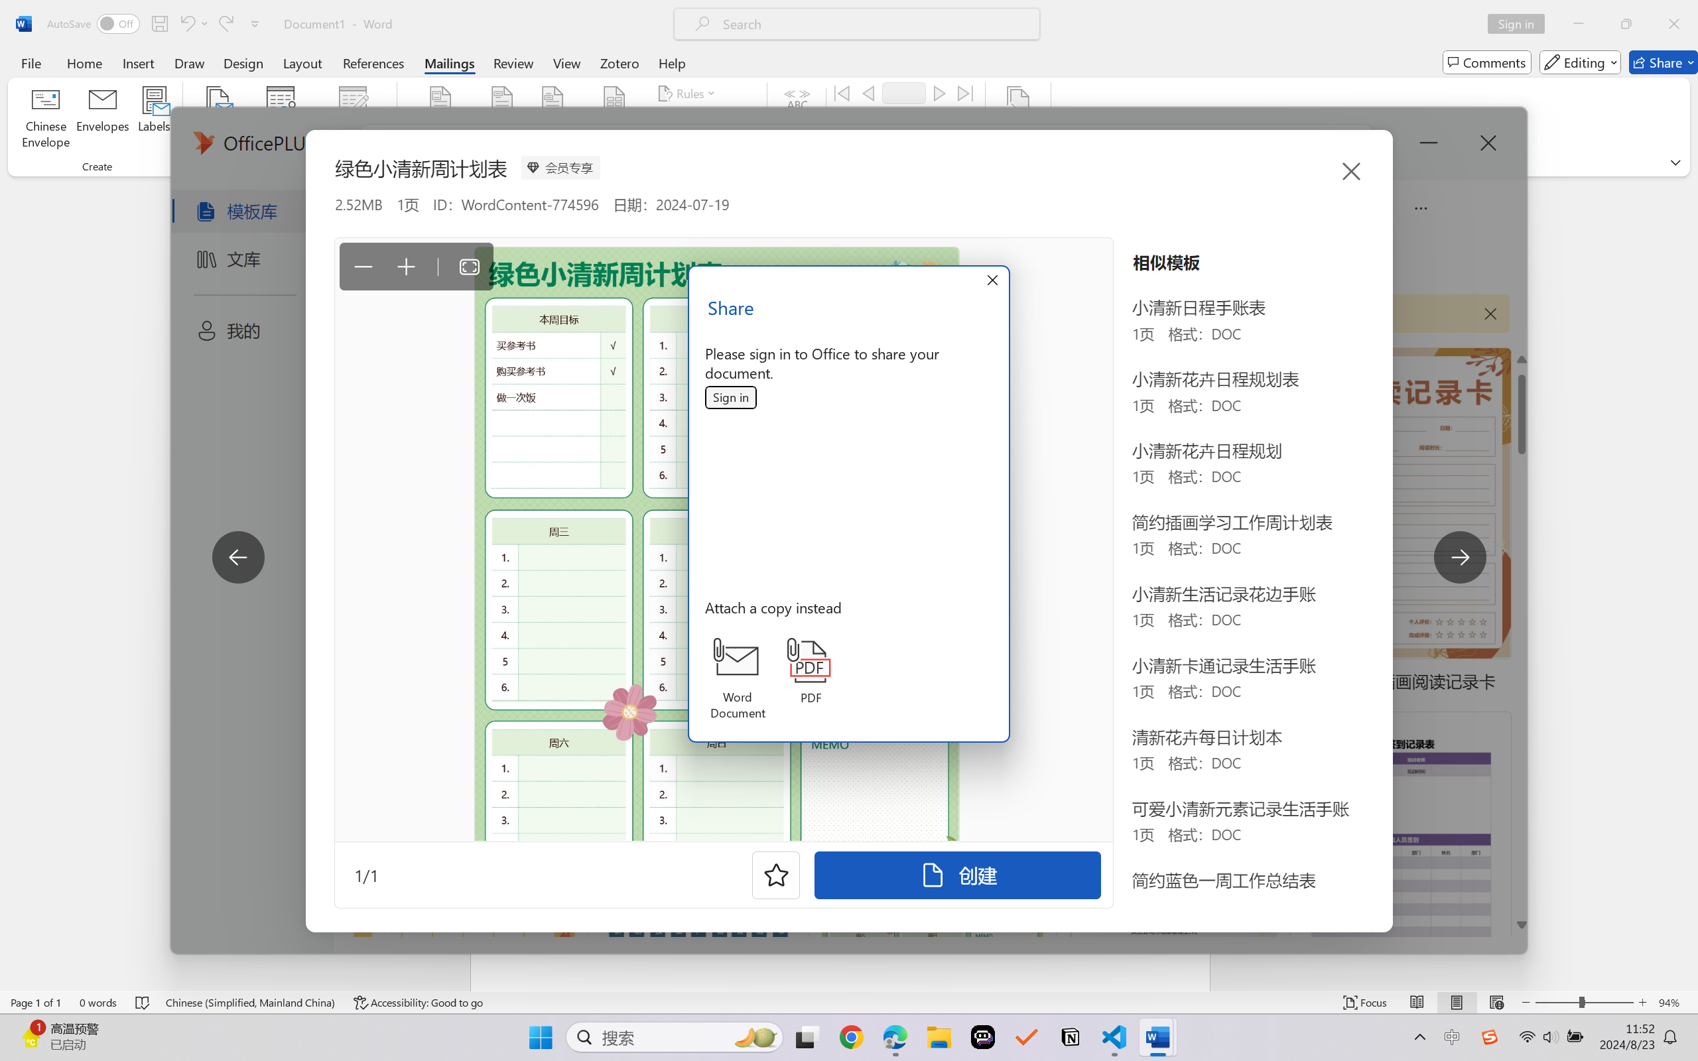 The image size is (1698, 1061). I want to click on Next, so click(939, 93).